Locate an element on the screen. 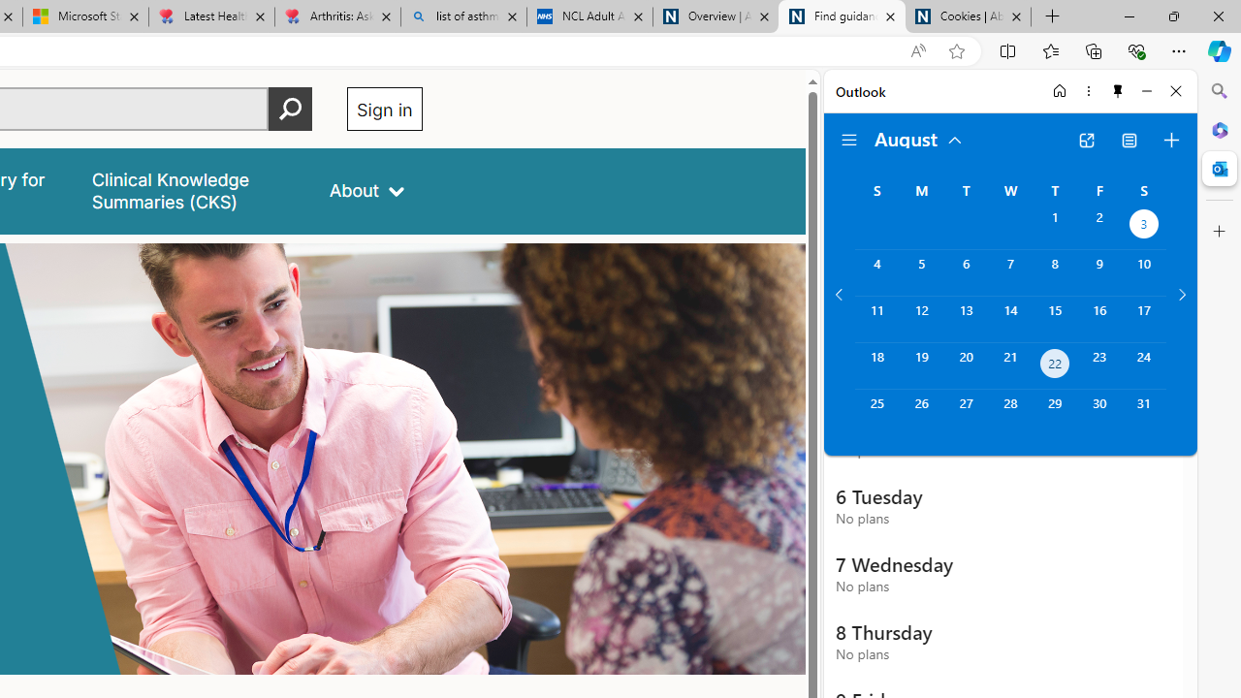 This screenshot has height=698, width=1241. Find guidance | NICE is located at coordinates (842, 17).